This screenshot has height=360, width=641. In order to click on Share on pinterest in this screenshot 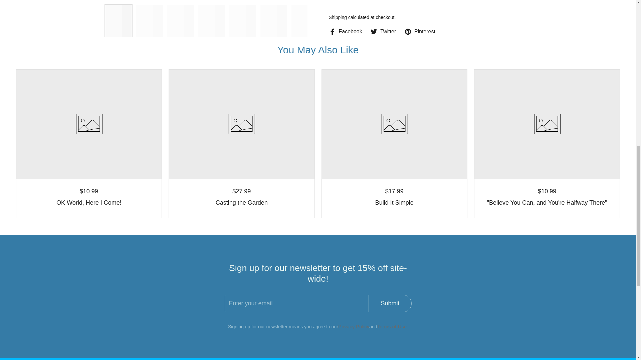, I will do `click(420, 18)`.